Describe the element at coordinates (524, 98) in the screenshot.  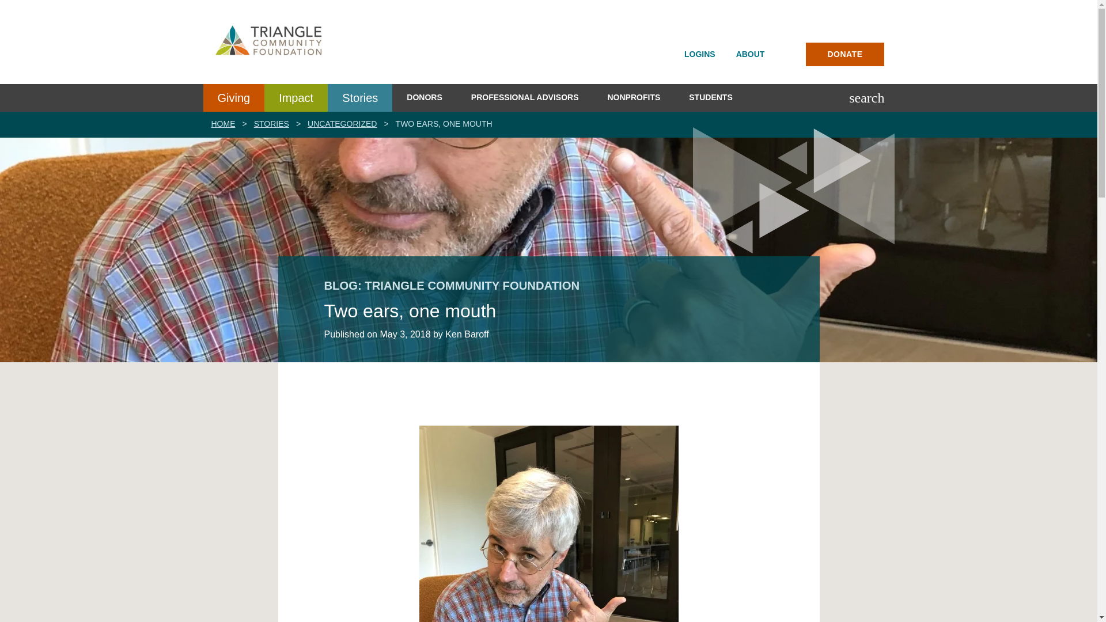
I see `PROFESSIONAL ADVISORS` at that location.